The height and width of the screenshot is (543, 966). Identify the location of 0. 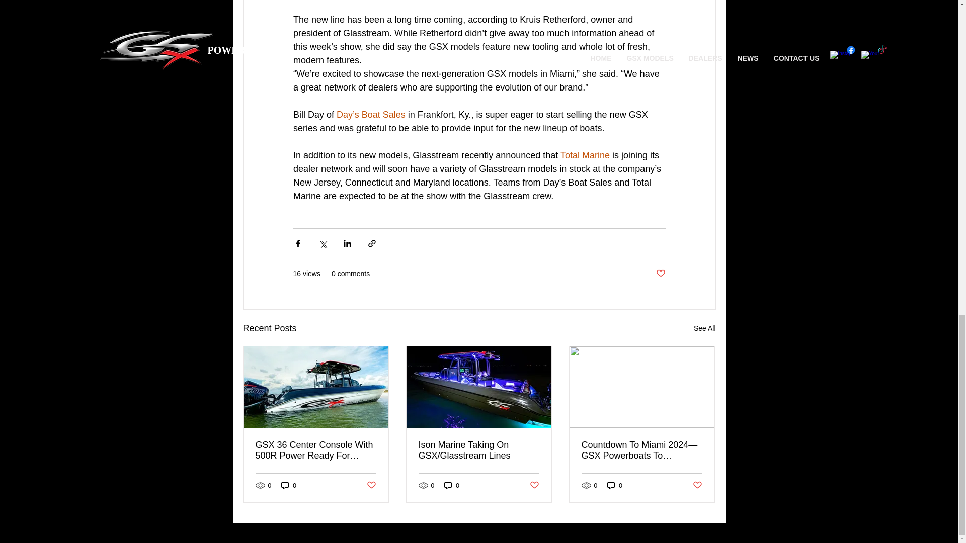
(452, 485).